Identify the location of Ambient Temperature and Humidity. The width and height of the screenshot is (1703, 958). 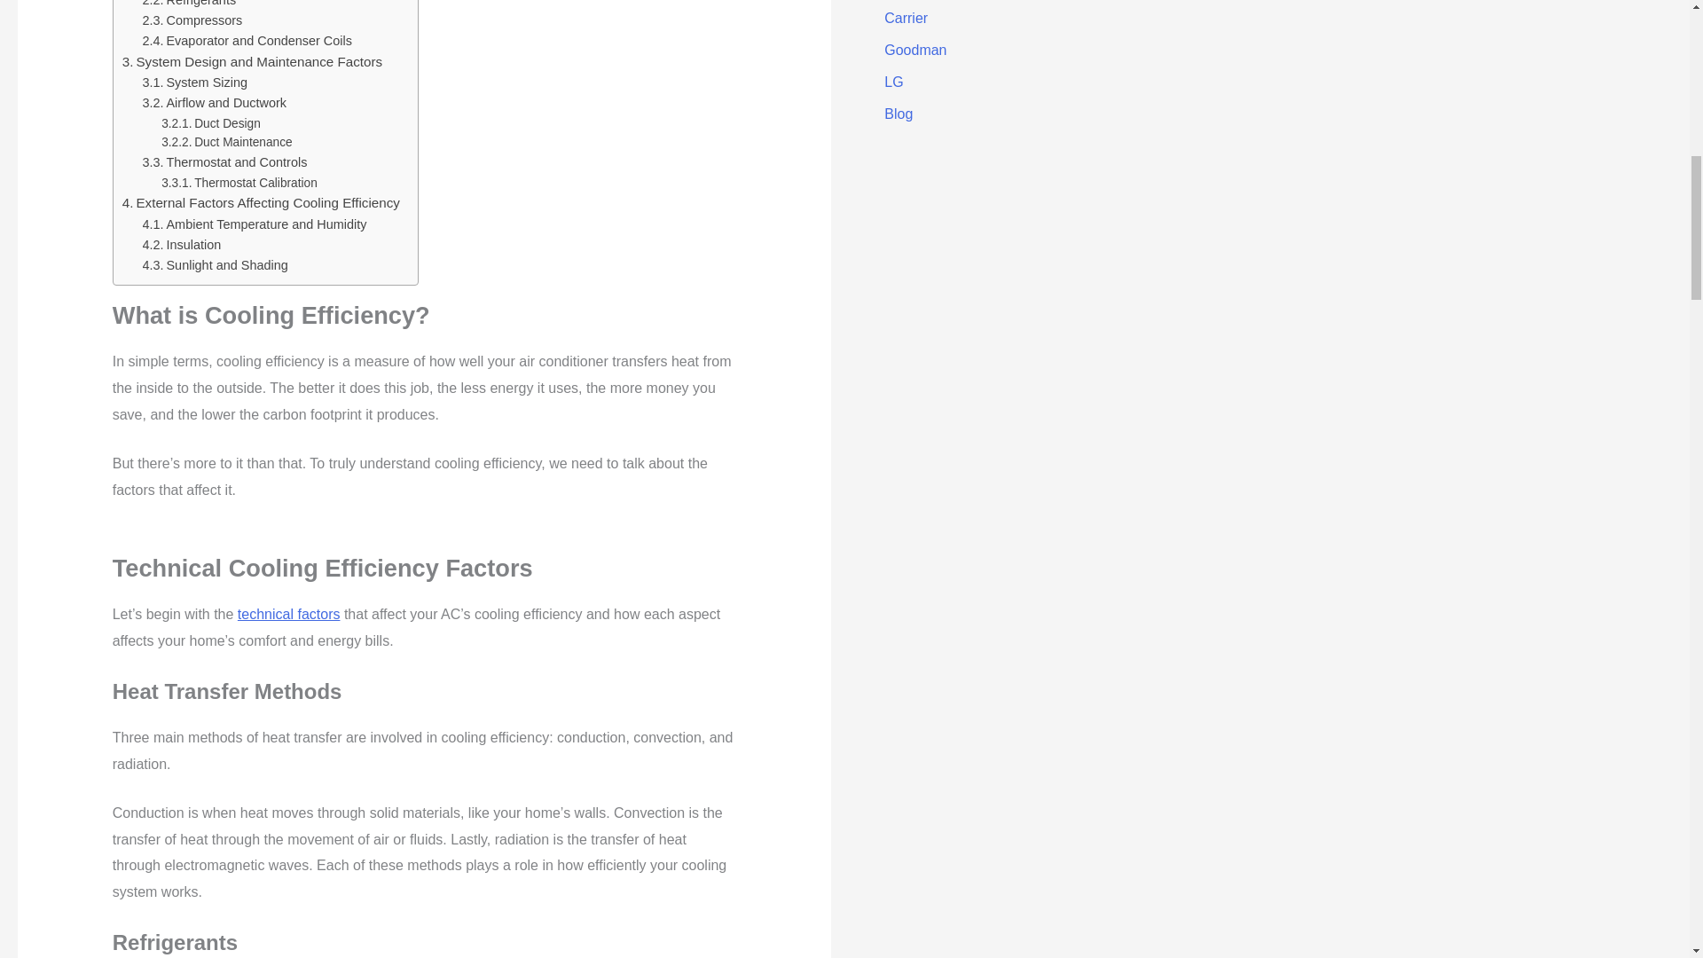
(255, 224).